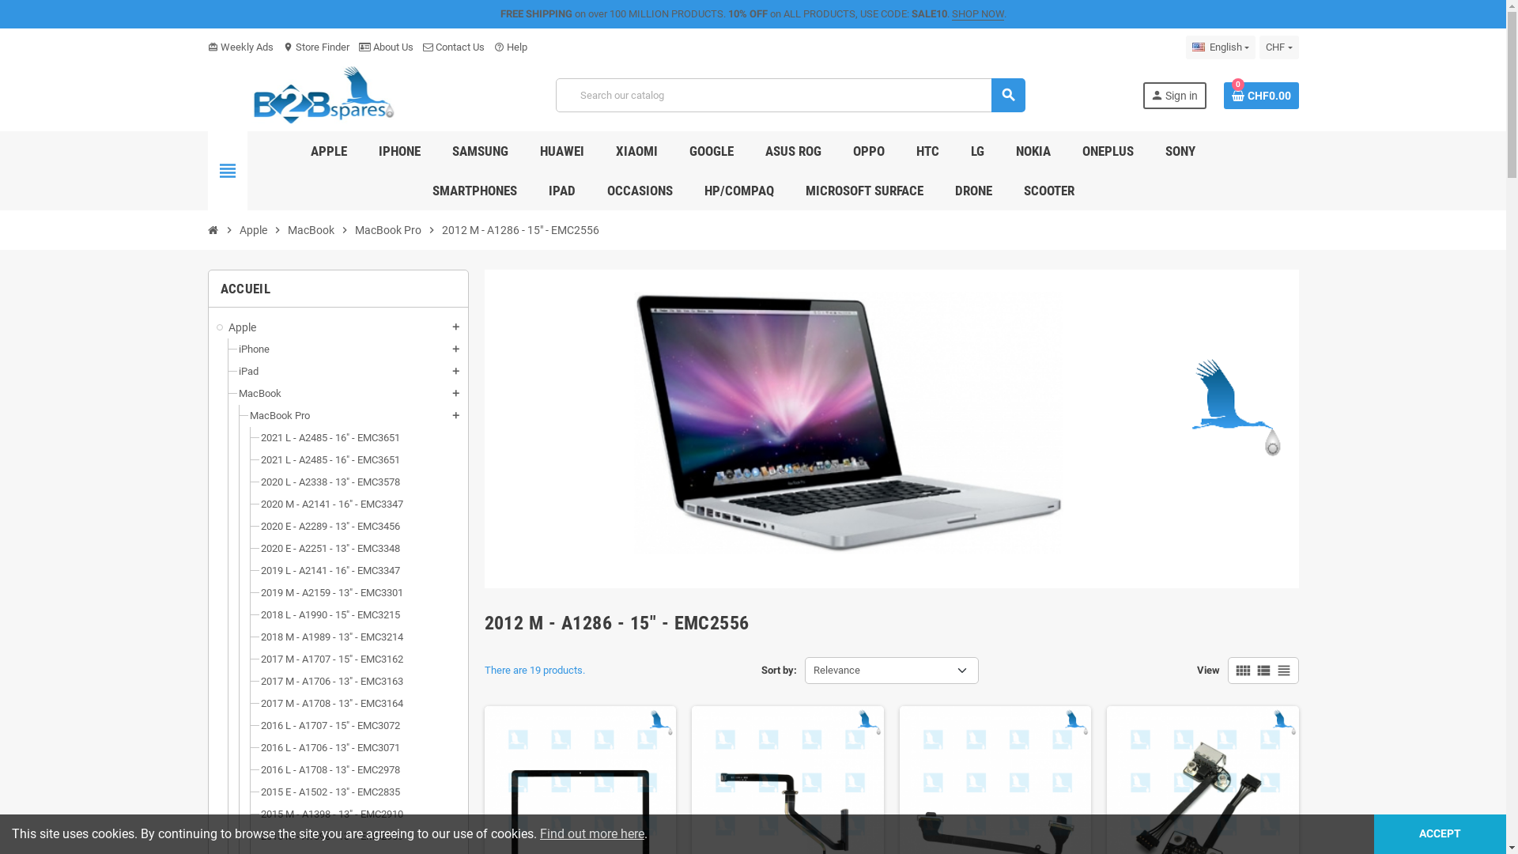 The width and height of the screenshot is (1518, 854). Describe the element at coordinates (562, 151) in the screenshot. I see `HUAWEI` at that location.